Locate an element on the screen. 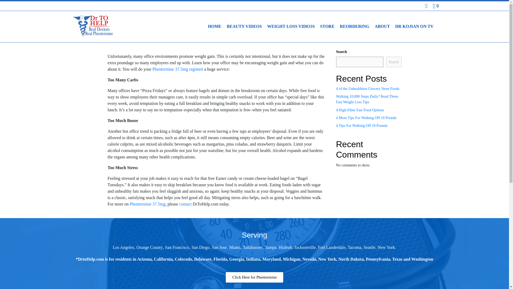  Search is located at coordinates (394, 62).